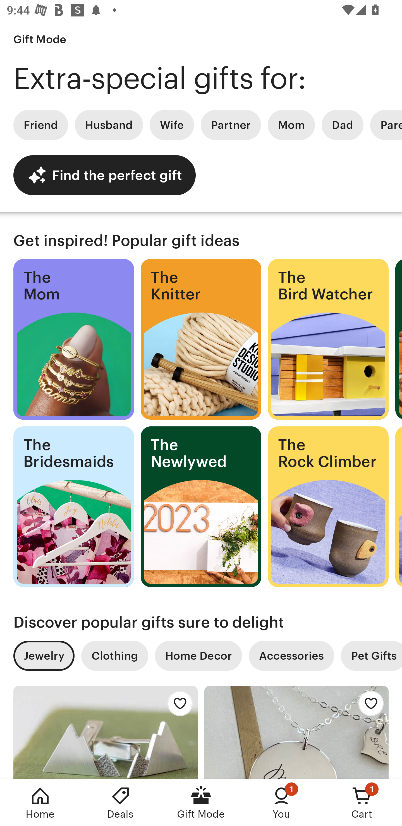 The image size is (402, 826). What do you see at coordinates (281, 803) in the screenshot?
I see `You, 1 new notification You` at bounding box center [281, 803].